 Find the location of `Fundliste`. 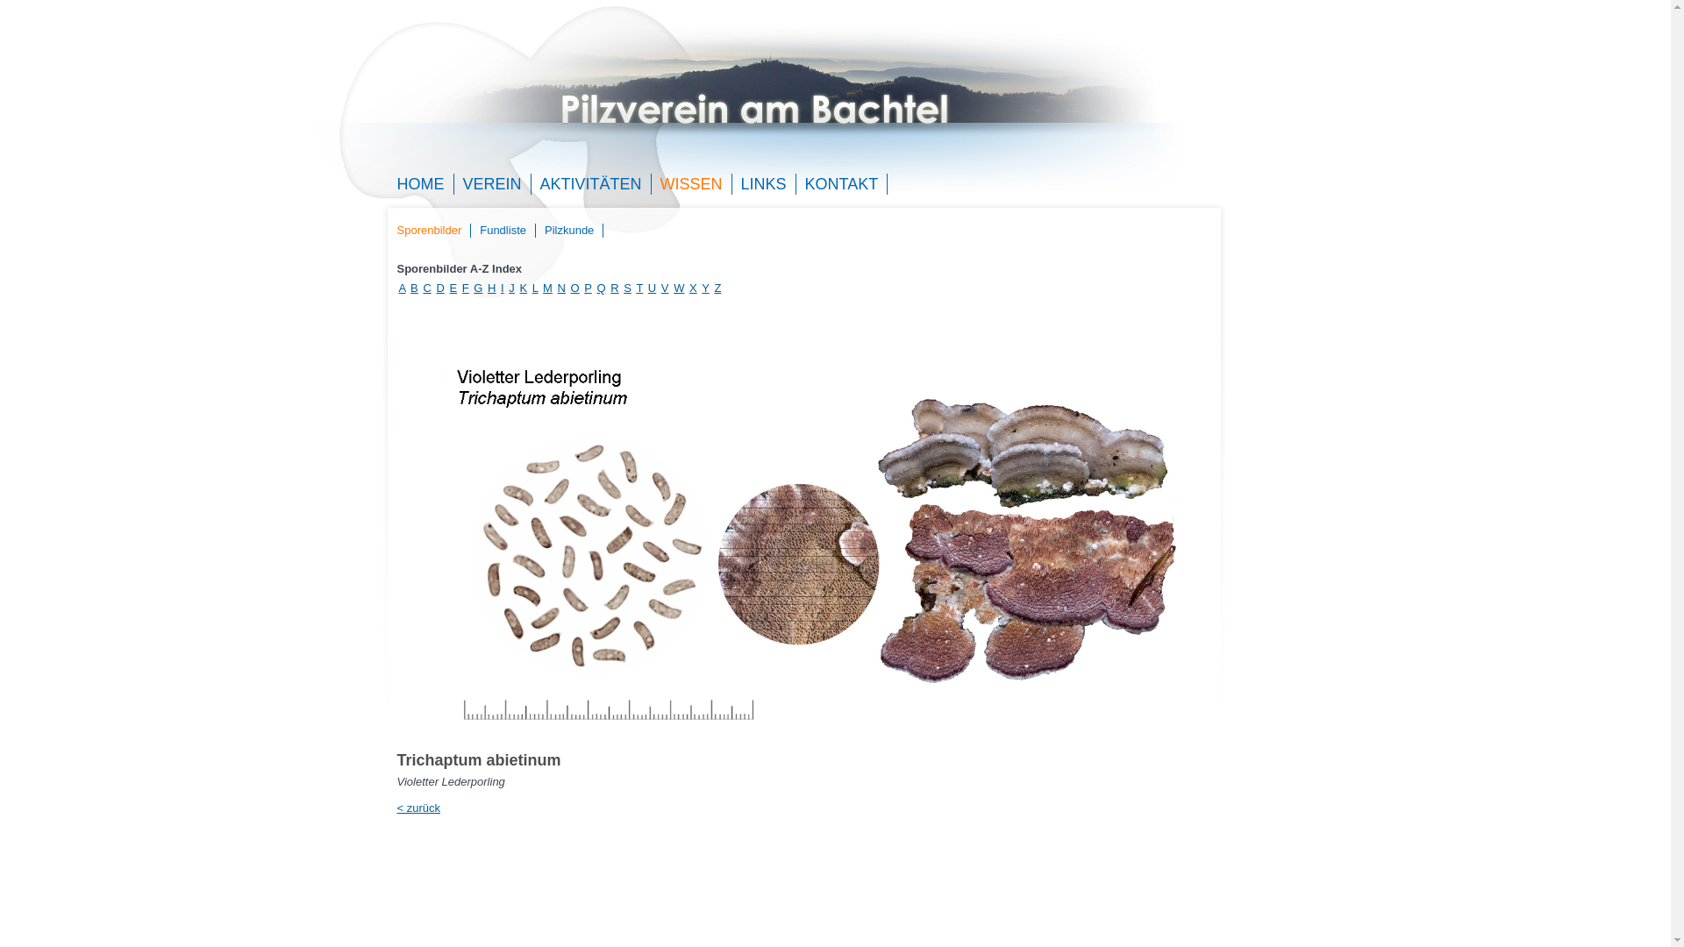

Fundliste is located at coordinates (498, 230).